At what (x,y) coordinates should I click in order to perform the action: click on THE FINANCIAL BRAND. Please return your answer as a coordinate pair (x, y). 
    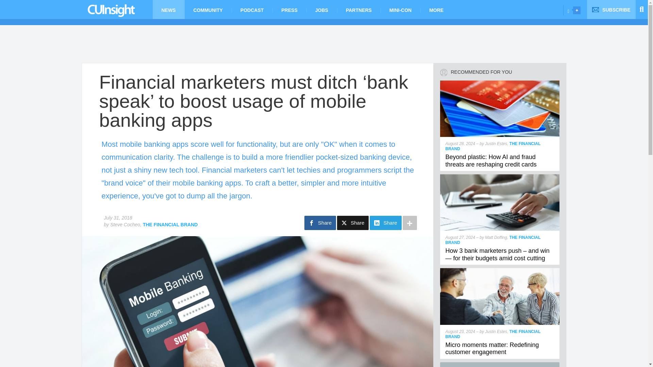
    Looking at the image, I should click on (170, 224).